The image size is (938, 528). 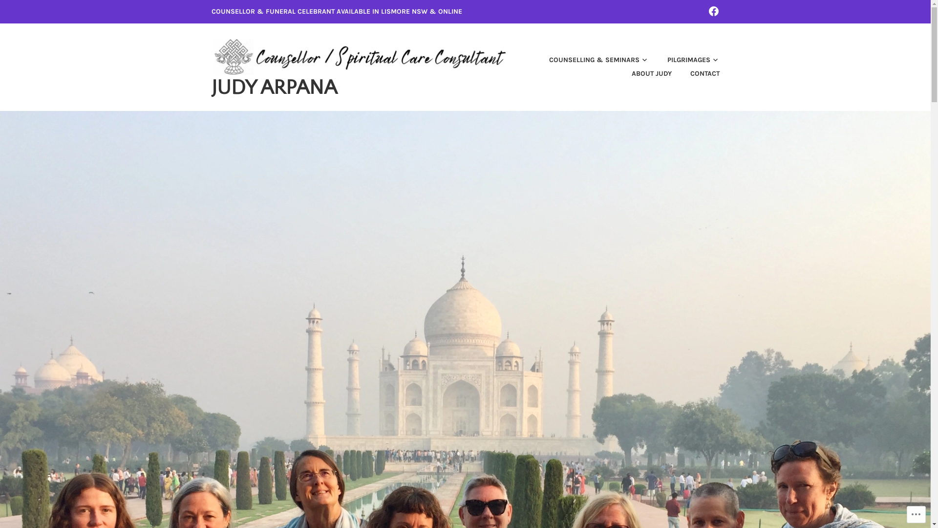 I want to click on JUDY ARPANA, so click(x=274, y=88).